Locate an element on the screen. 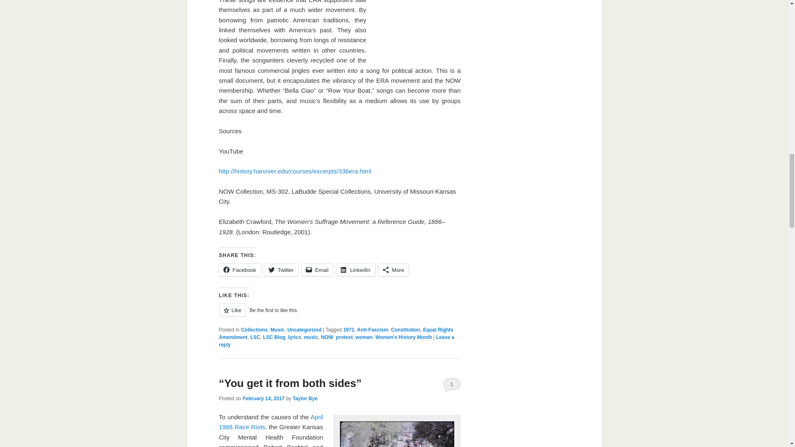  Music is located at coordinates (277, 329).